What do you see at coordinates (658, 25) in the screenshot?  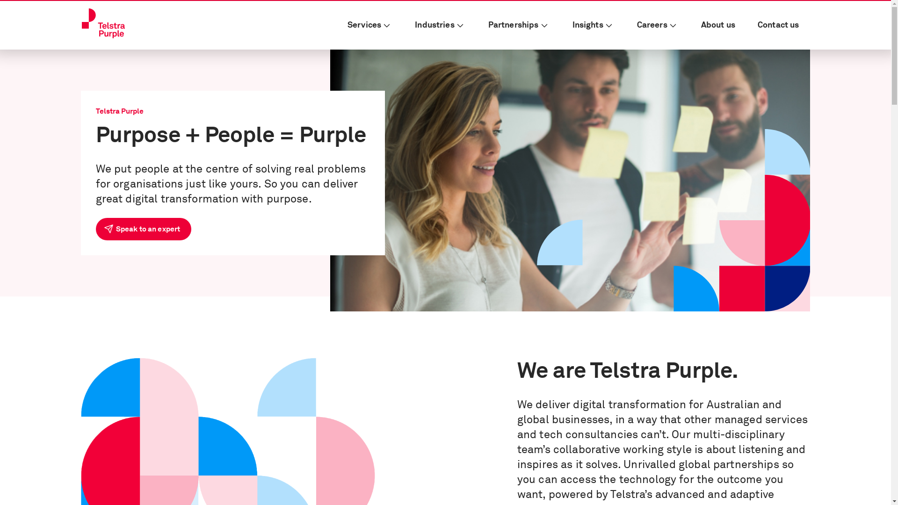 I see `Careers` at bounding box center [658, 25].